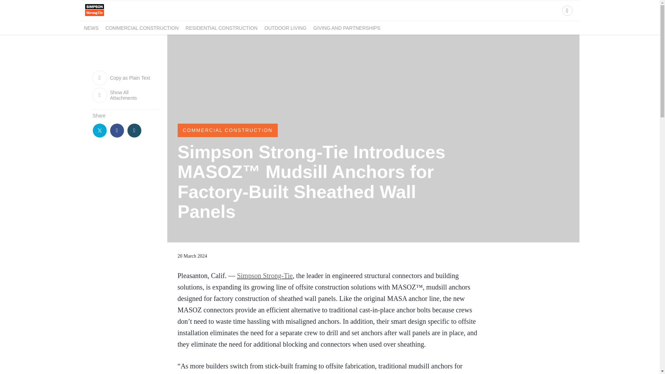  Describe the element at coordinates (265, 276) in the screenshot. I see `Simpson Strong-Tie` at that location.